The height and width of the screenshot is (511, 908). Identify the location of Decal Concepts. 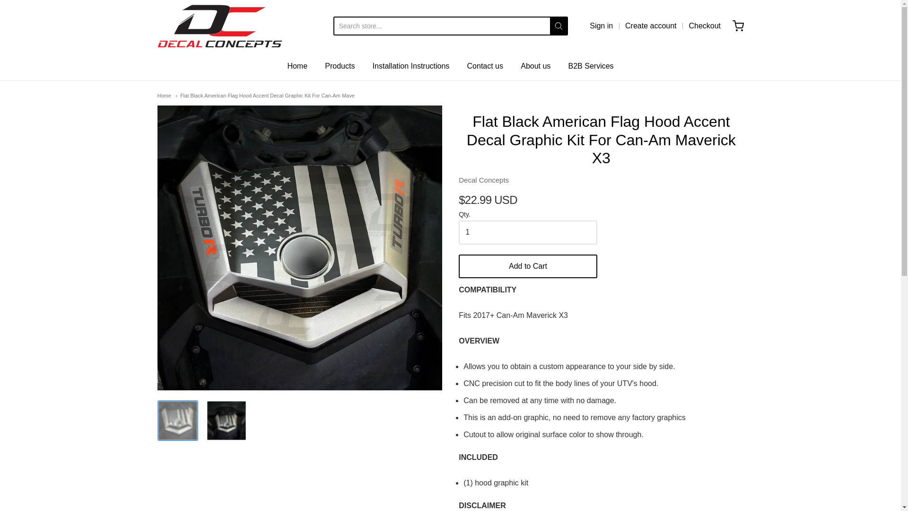
(483, 180).